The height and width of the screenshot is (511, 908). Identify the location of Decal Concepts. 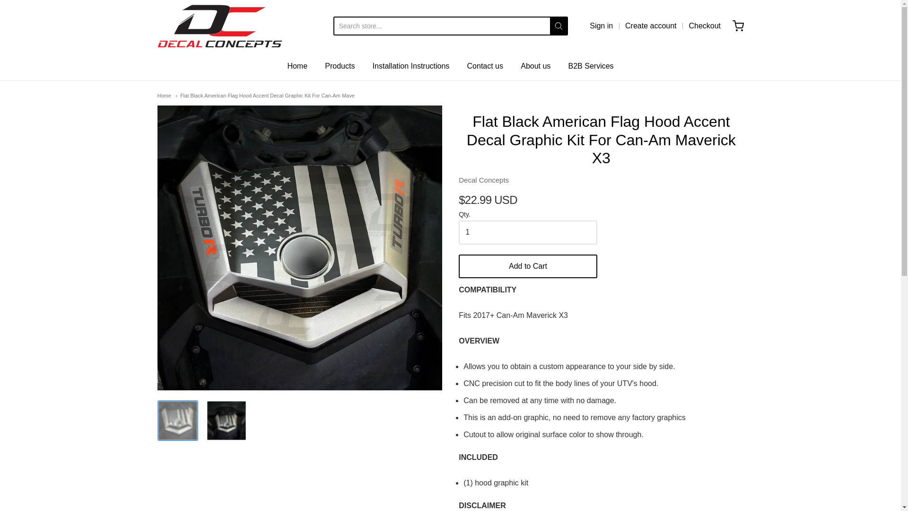
(483, 180).